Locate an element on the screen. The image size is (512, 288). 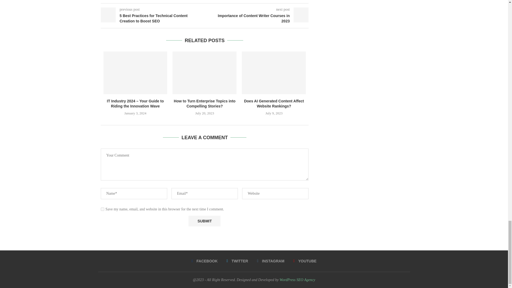
Does AI Generated Content Affect Website Rankings? is located at coordinates (274, 73).